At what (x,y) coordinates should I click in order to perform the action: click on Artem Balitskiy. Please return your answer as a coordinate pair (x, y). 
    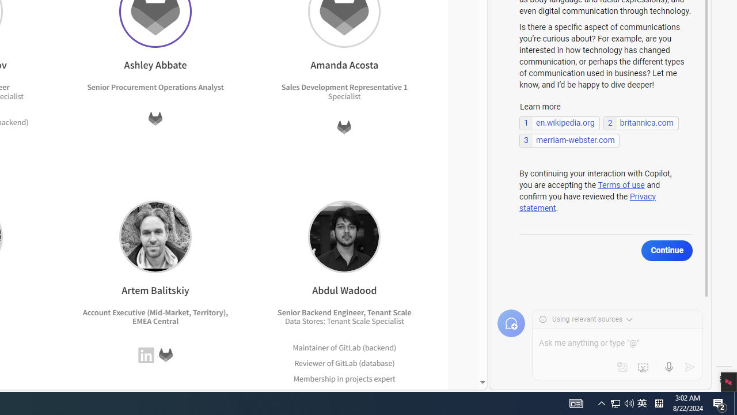
    Looking at the image, I should click on (155, 236).